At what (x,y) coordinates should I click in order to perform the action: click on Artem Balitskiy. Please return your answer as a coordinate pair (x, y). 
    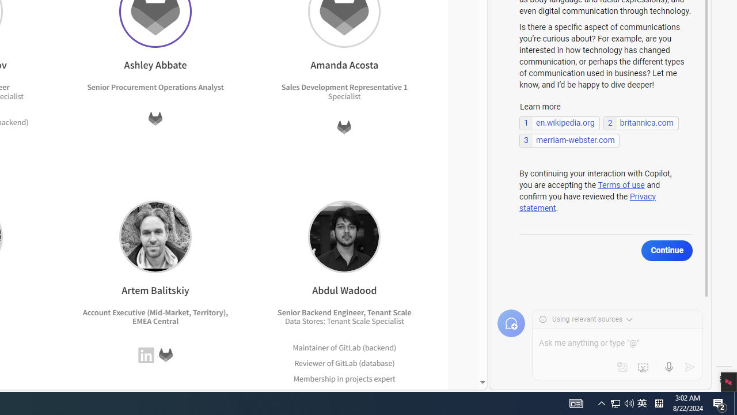
    Looking at the image, I should click on (155, 236).